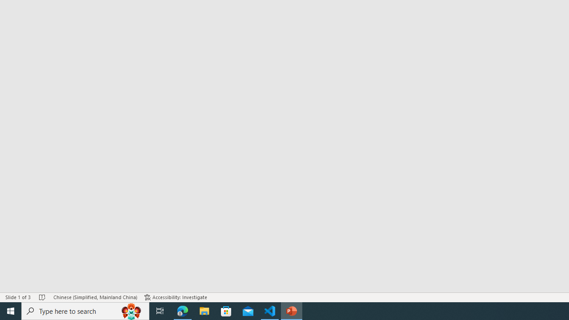  What do you see at coordinates (176, 297) in the screenshot?
I see `Accessibility Checker Accessibility: Investigate` at bounding box center [176, 297].